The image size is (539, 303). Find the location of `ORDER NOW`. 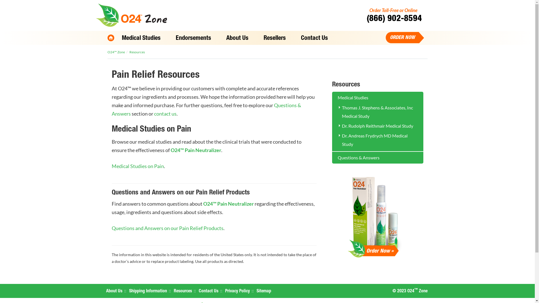

ORDER NOW is located at coordinates (401, 38).